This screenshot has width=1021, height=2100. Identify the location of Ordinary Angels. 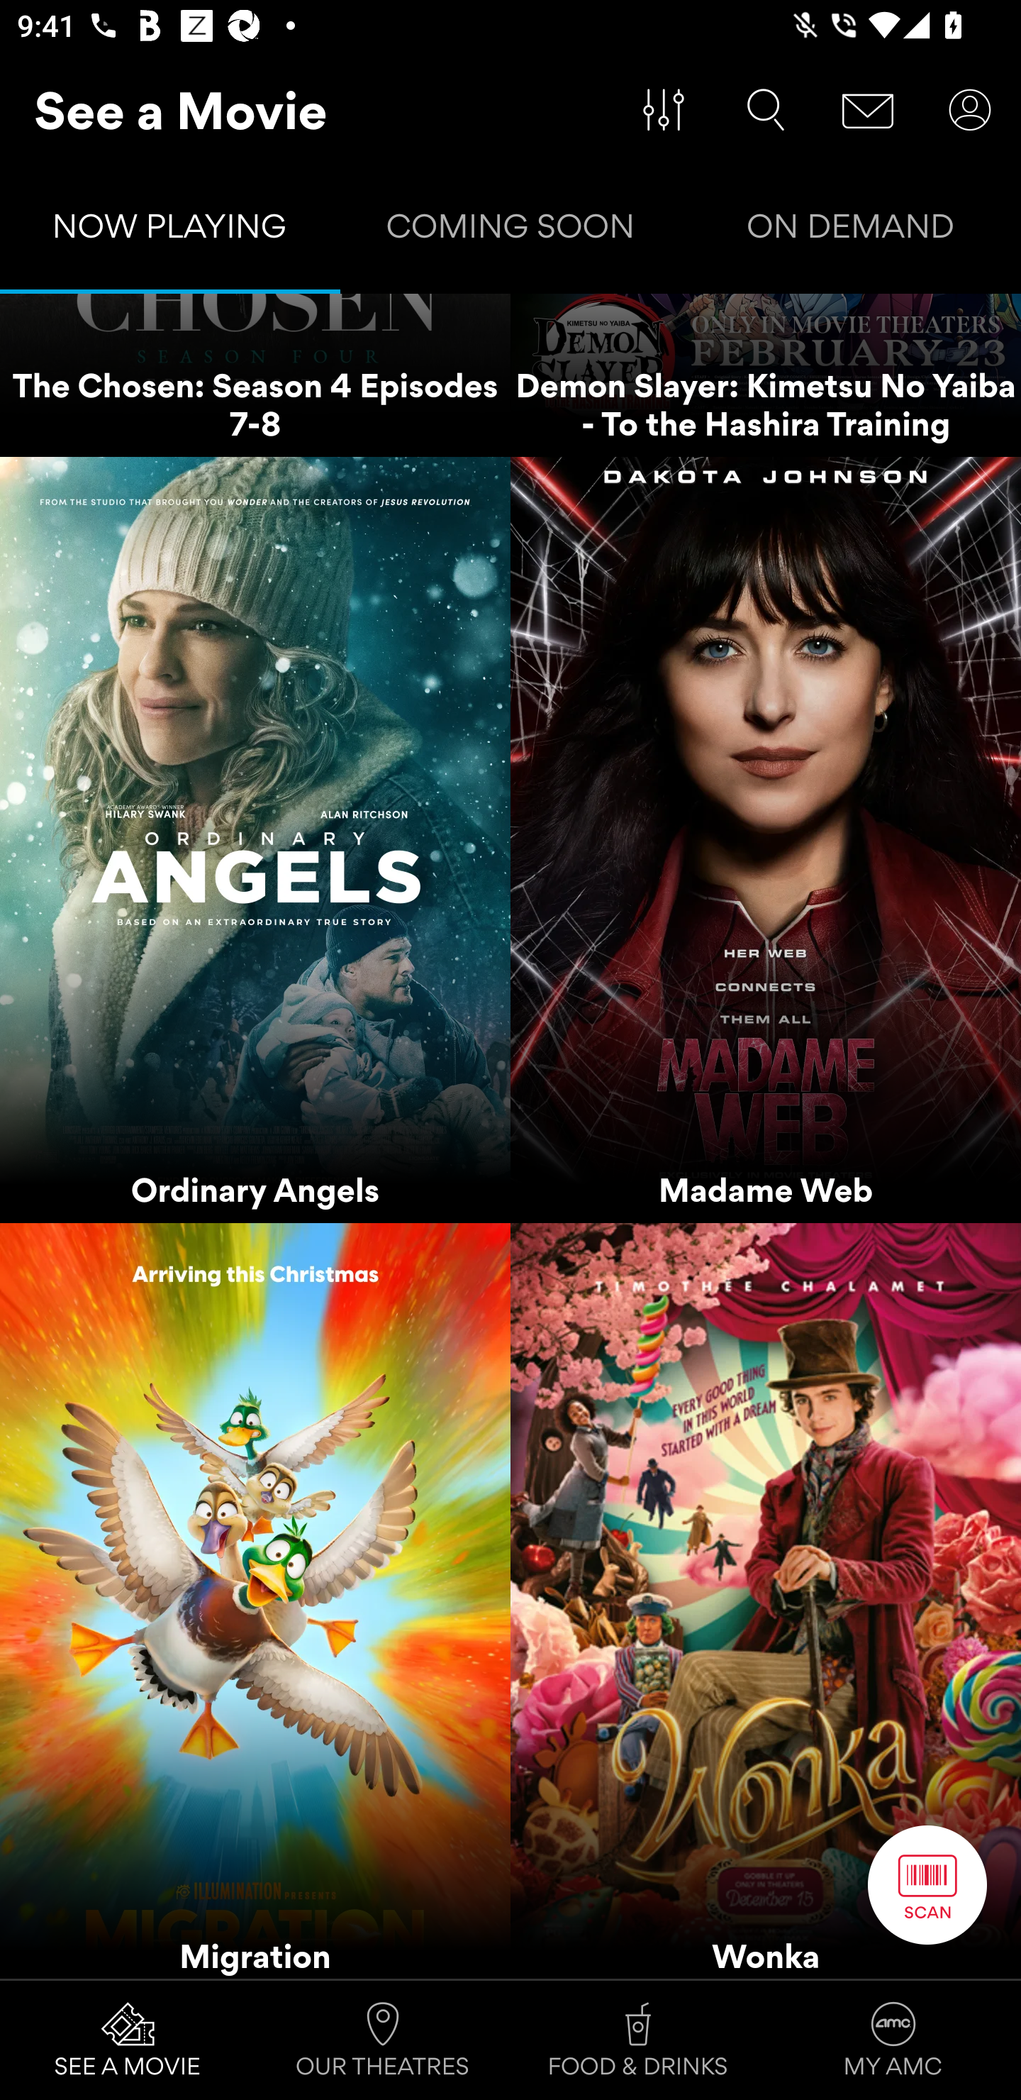
(255, 840).